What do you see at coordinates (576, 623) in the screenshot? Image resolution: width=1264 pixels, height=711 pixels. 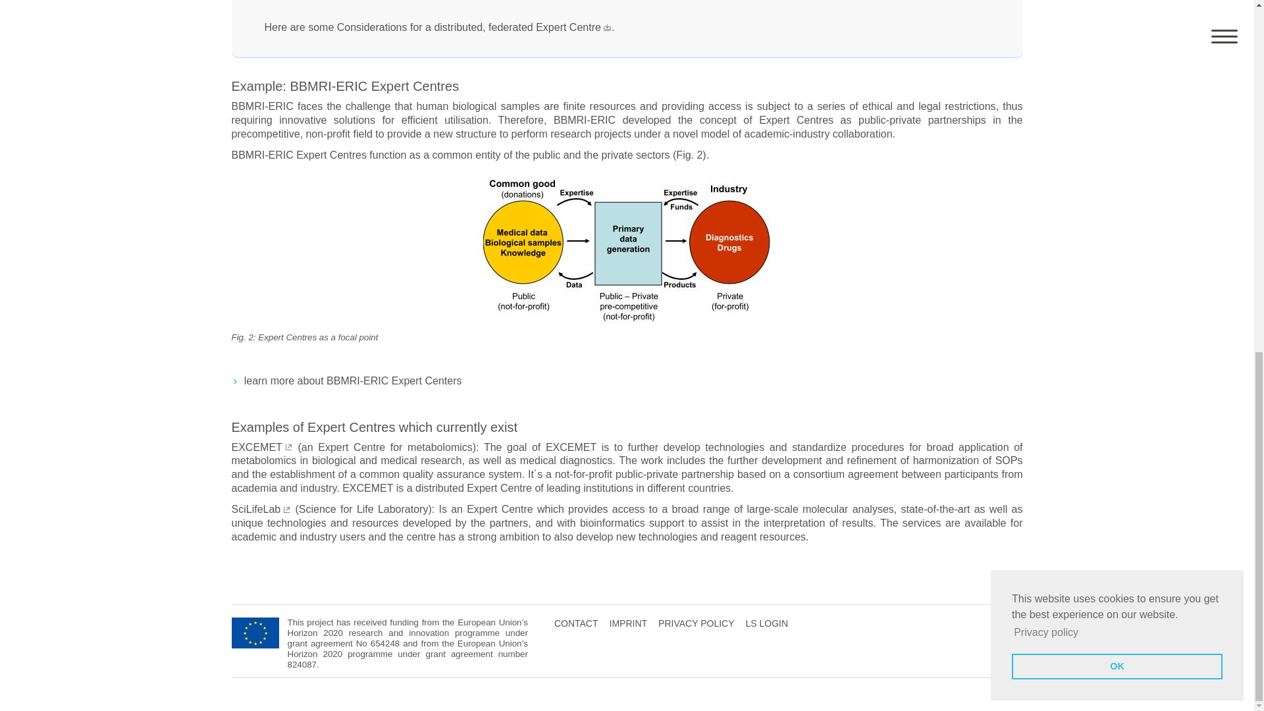 I see `CONTACT` at bounding box center [576, 623].